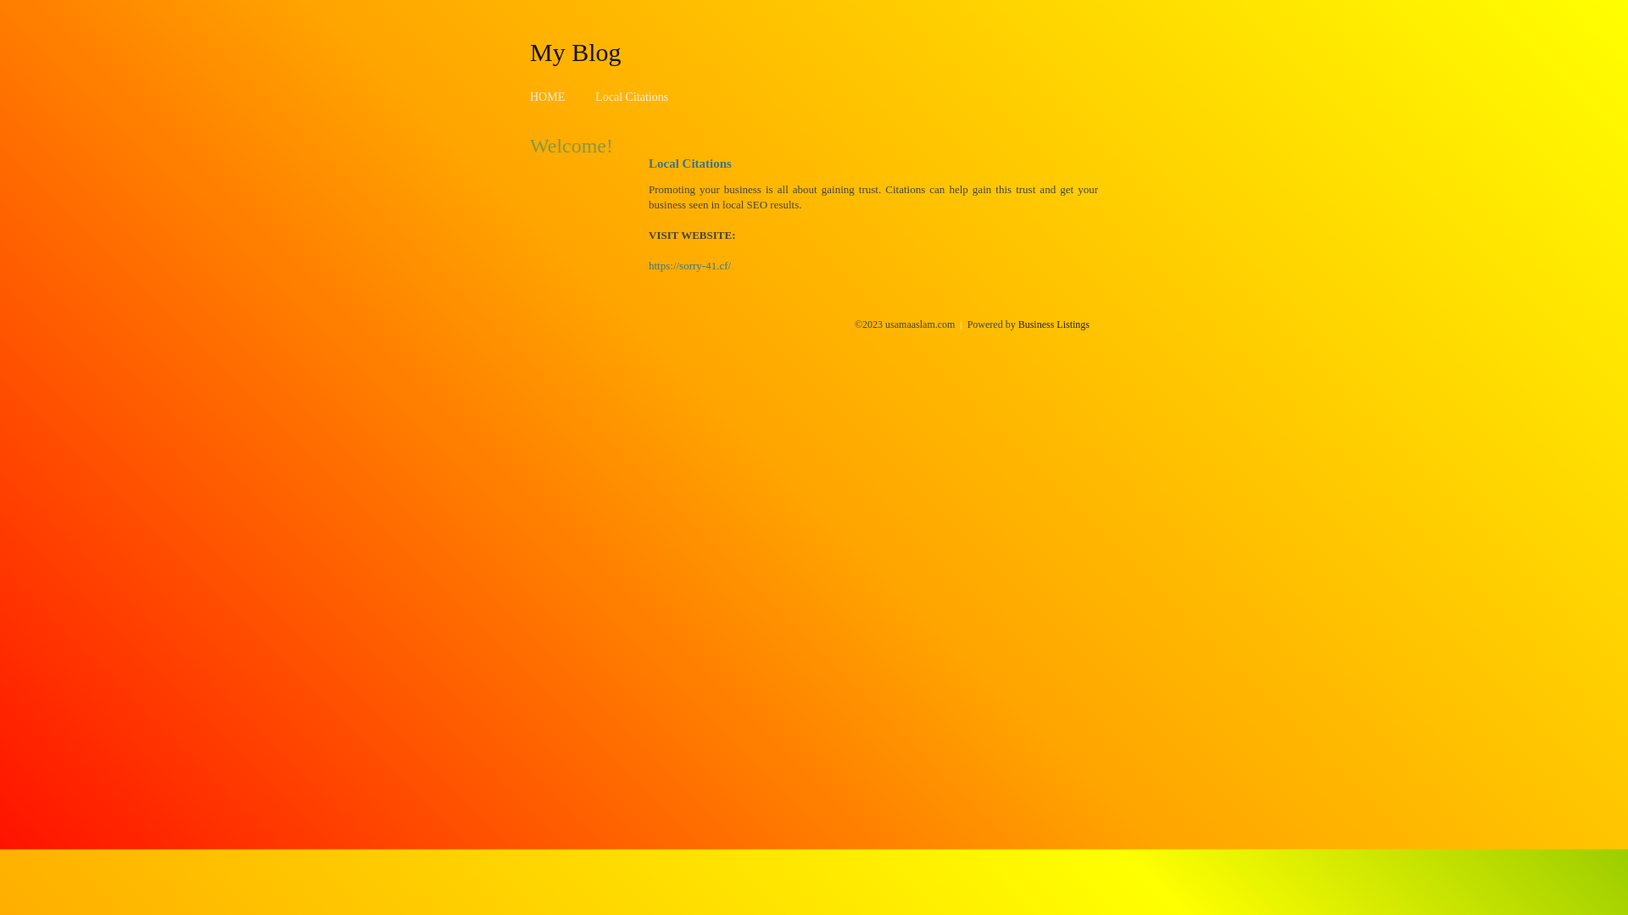 The width and height of the screenshot is (1628, 915). What do you see at coordinates (1054, 324) in the screenshot?
I see `Business Listings` at bounding box center [1054, 324].